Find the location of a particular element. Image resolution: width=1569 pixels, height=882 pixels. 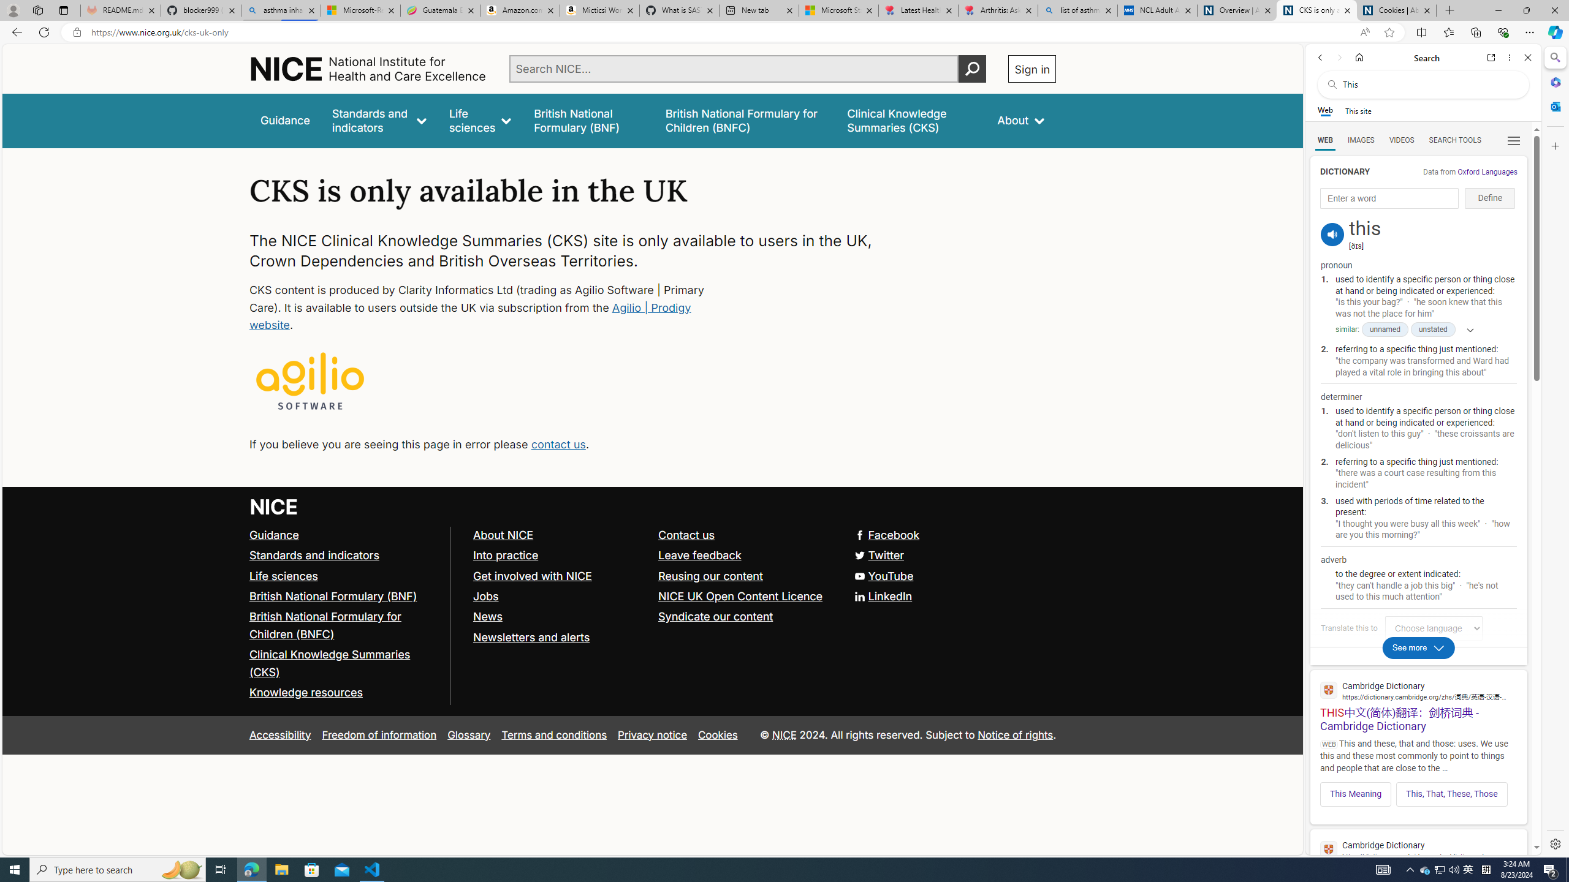

Cambridge Dictionary is located at coordinates (1418, 850).